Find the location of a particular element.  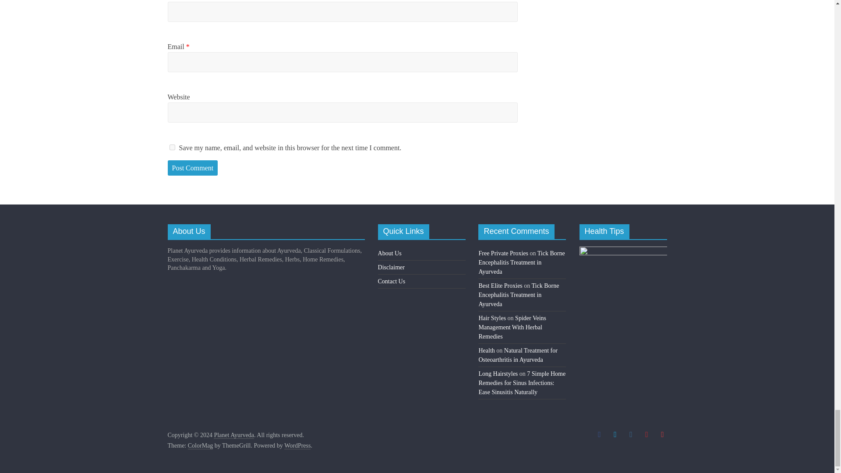

yes is located at coordinates (172, 147).